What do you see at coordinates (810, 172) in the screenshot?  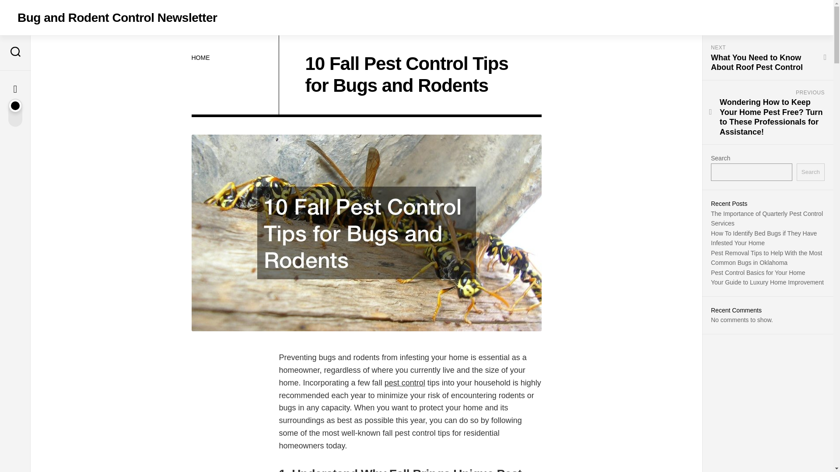 I see `Search` at bounding box center [810, 172].